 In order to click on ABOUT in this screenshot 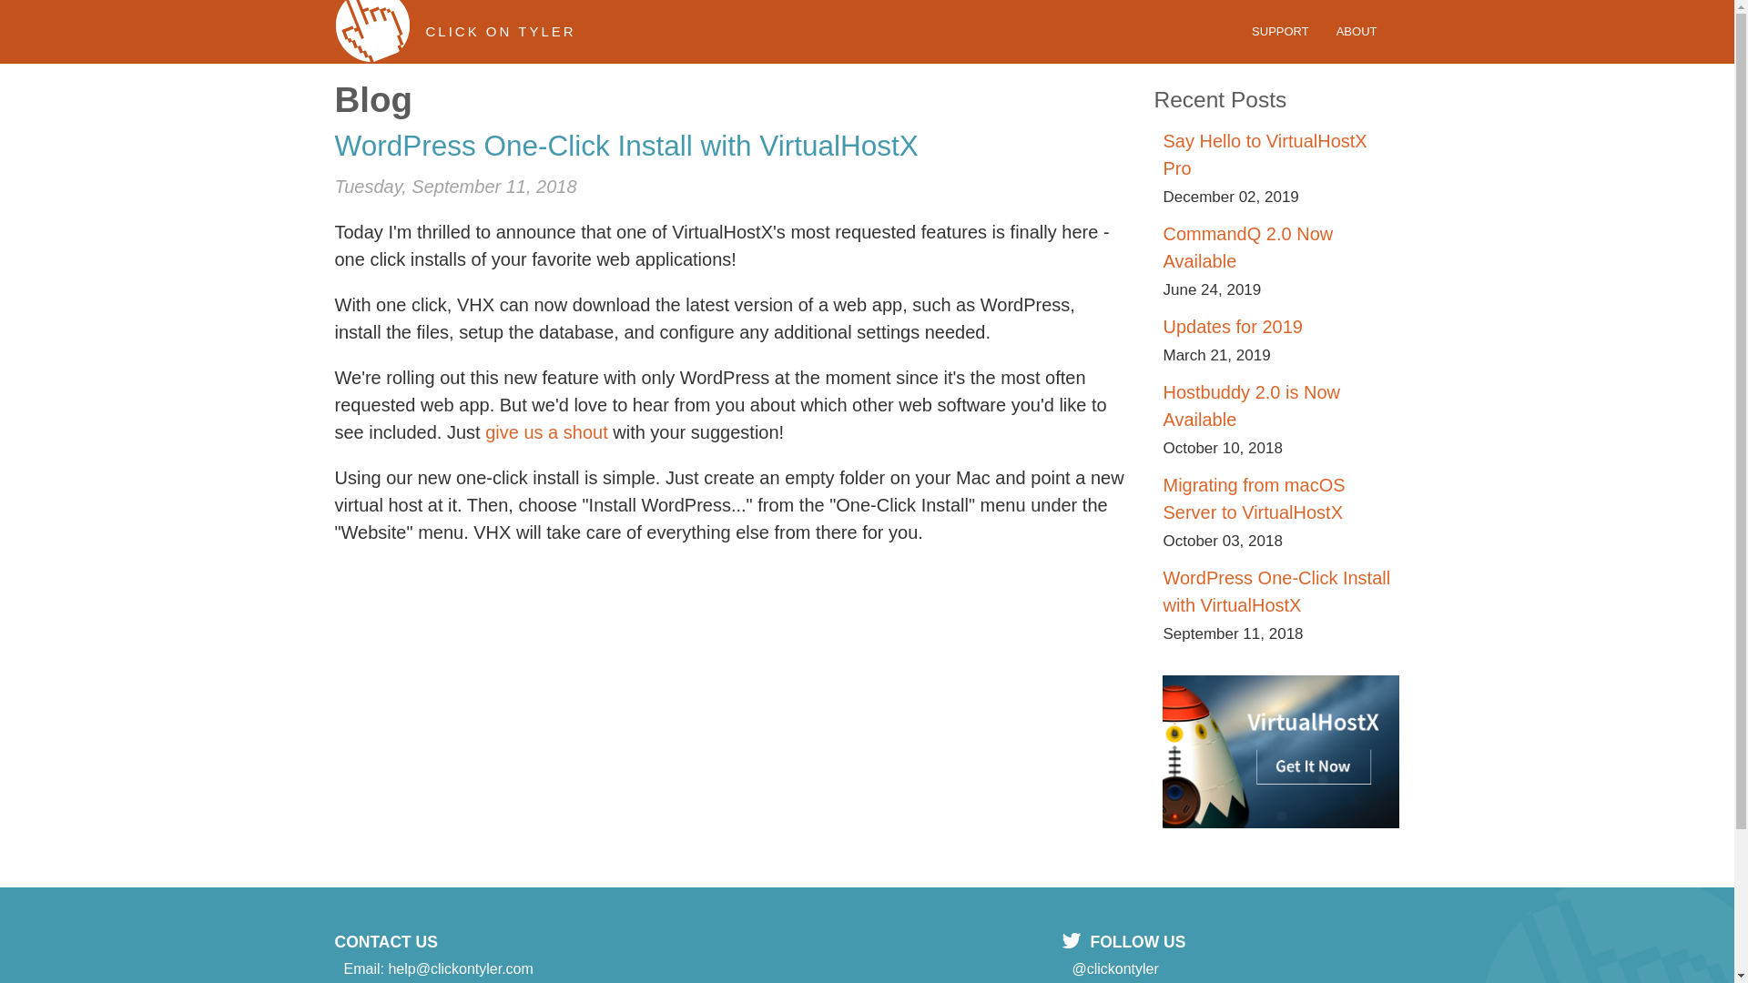, I will do `click(1357, 31)`.